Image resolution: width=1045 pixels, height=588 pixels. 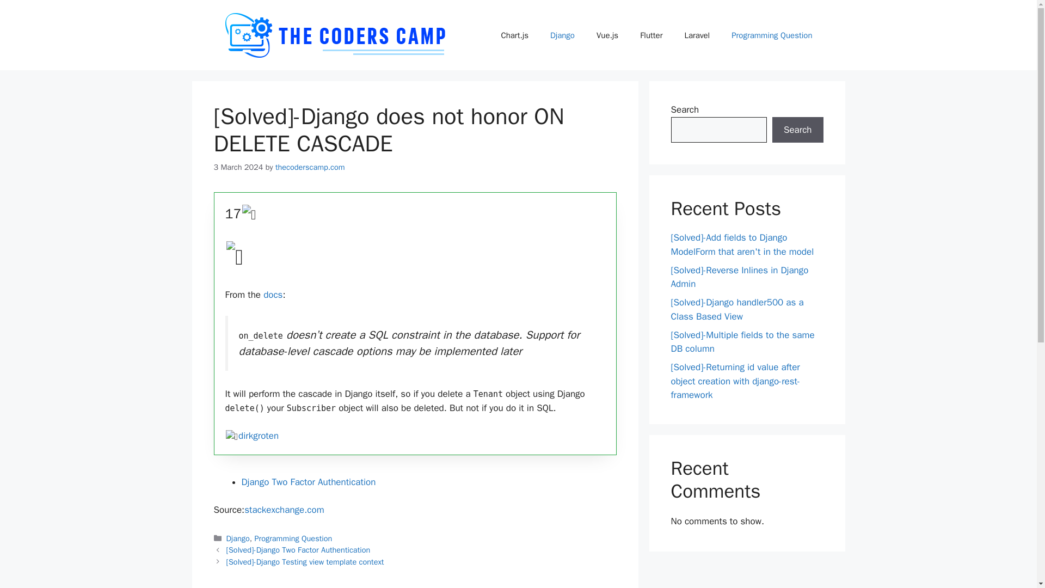 What do you see at coordinates (284, 510) in the screenshot?
I see `stackexchange.com` at bounding box center [284, 510].